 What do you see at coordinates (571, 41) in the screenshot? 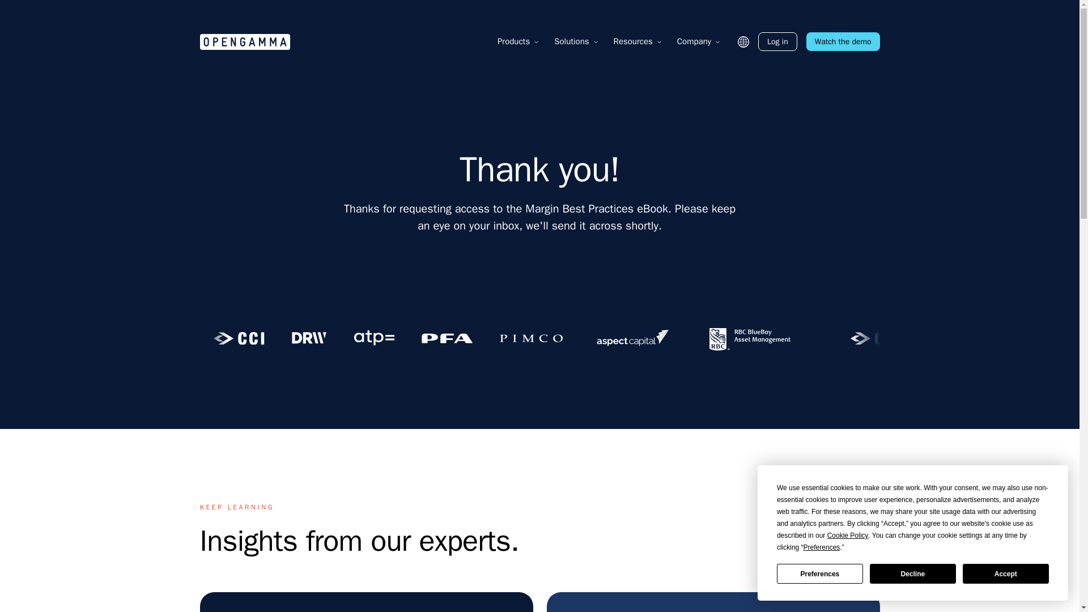
I see `Solutions` at bounding box center [571, 41].